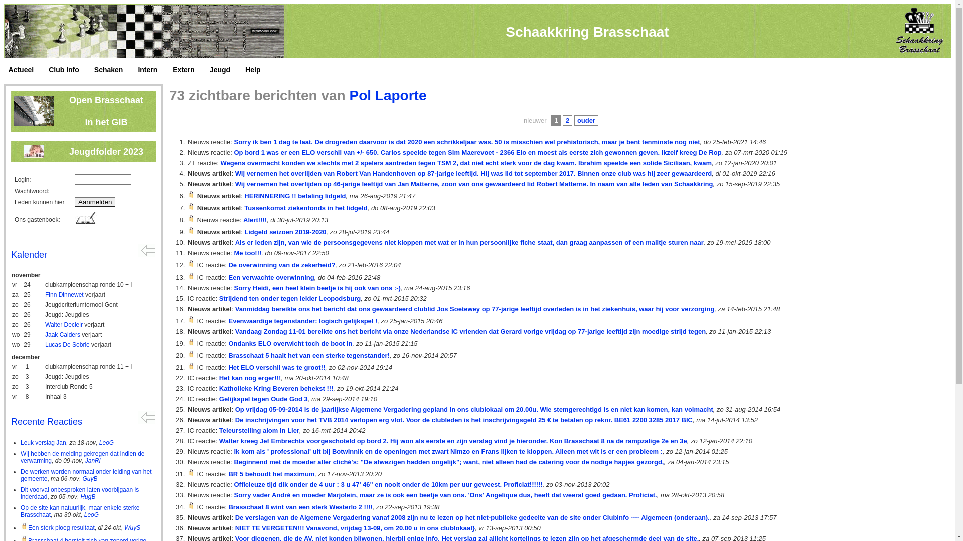 The height and width of the screenshot is (541, 963). I want to click on 1, so click(556, 120).